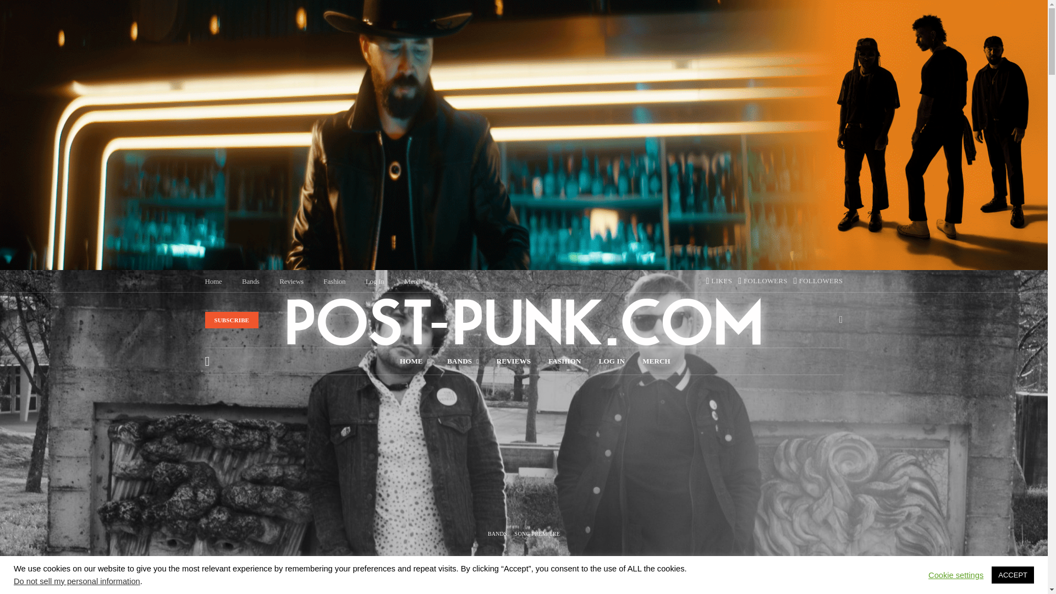 Image resolution: width=1056 pixels, height=594 pixels. Describe the element at coordinates (232, 320) in the screenshot. I see `SUBSCRIBE` at that location.